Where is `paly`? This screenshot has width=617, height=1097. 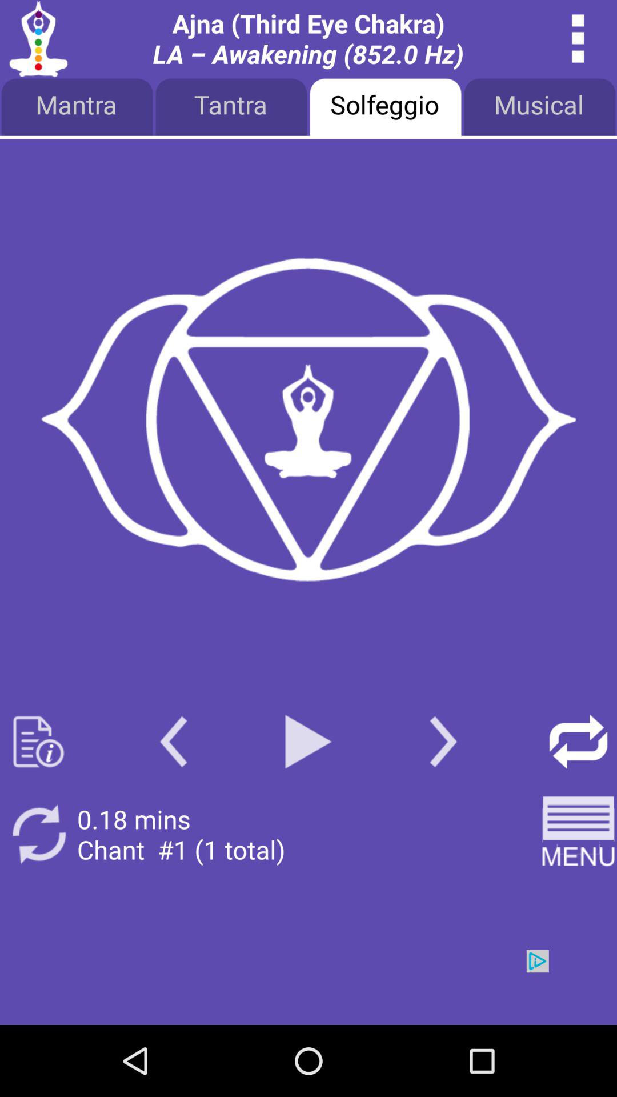
paly is located at coordinates (308, 742).